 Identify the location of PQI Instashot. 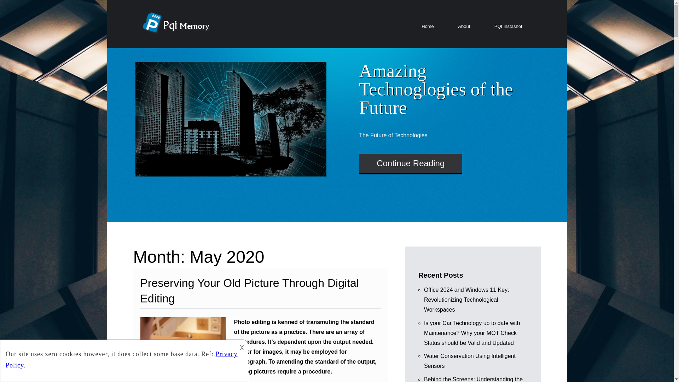
(508, 27).